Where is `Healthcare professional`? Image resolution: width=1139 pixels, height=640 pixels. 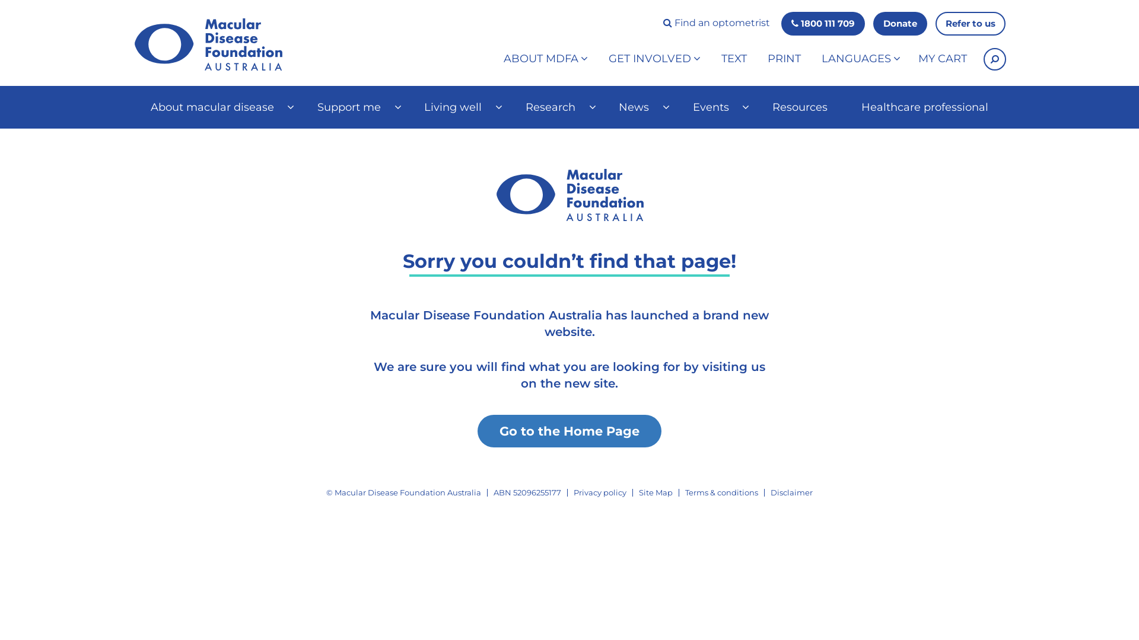 Healthcare professional is located at coordinates (925, 107).